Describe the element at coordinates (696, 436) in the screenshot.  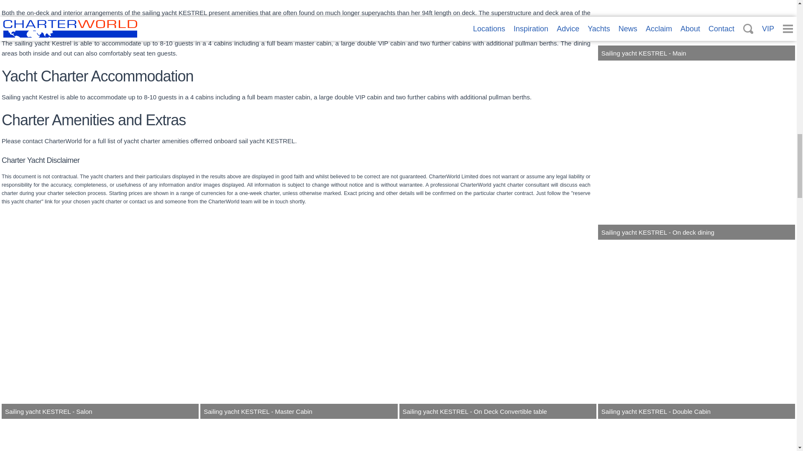
I see `The 32m Yacht KESTREL` at that location.